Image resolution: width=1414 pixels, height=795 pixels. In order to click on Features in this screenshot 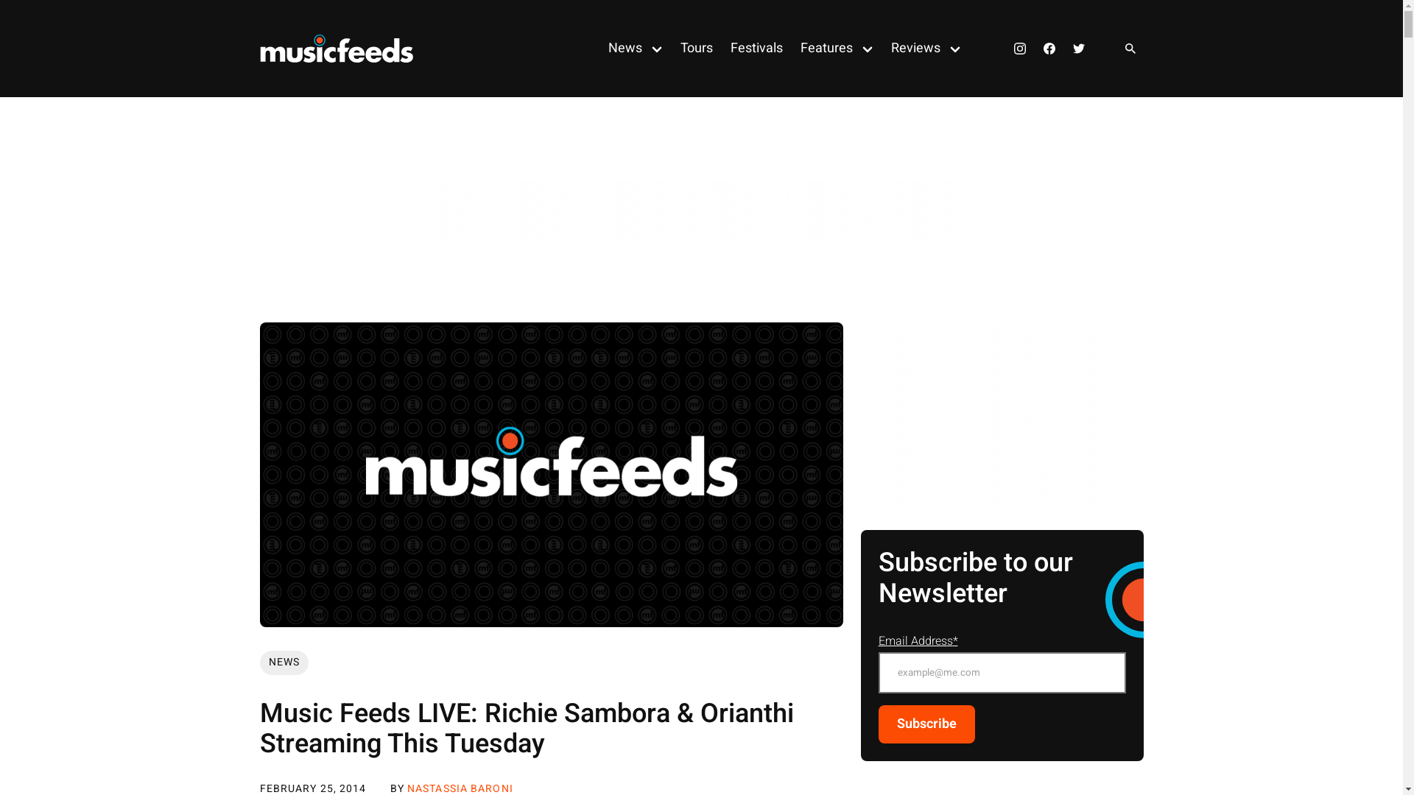, I will do `click(822, 49)`.